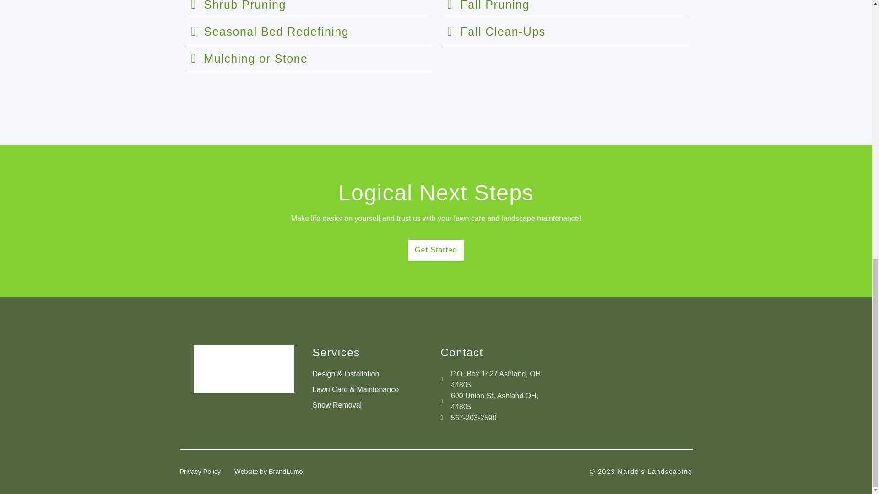  What do you see at coordinates (256, 59) in the screenshot?
I see `Mulching or Stone` at bounding box center [256, 59].